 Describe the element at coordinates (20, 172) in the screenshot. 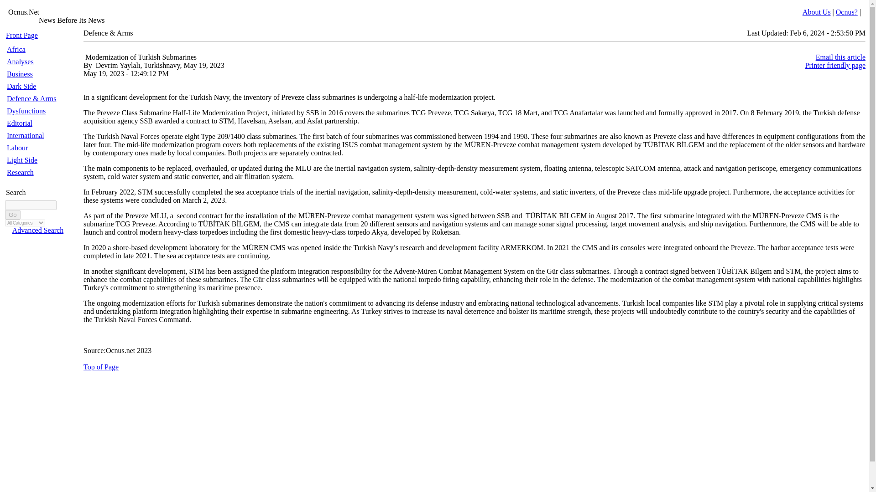

I see `Research` at that location.